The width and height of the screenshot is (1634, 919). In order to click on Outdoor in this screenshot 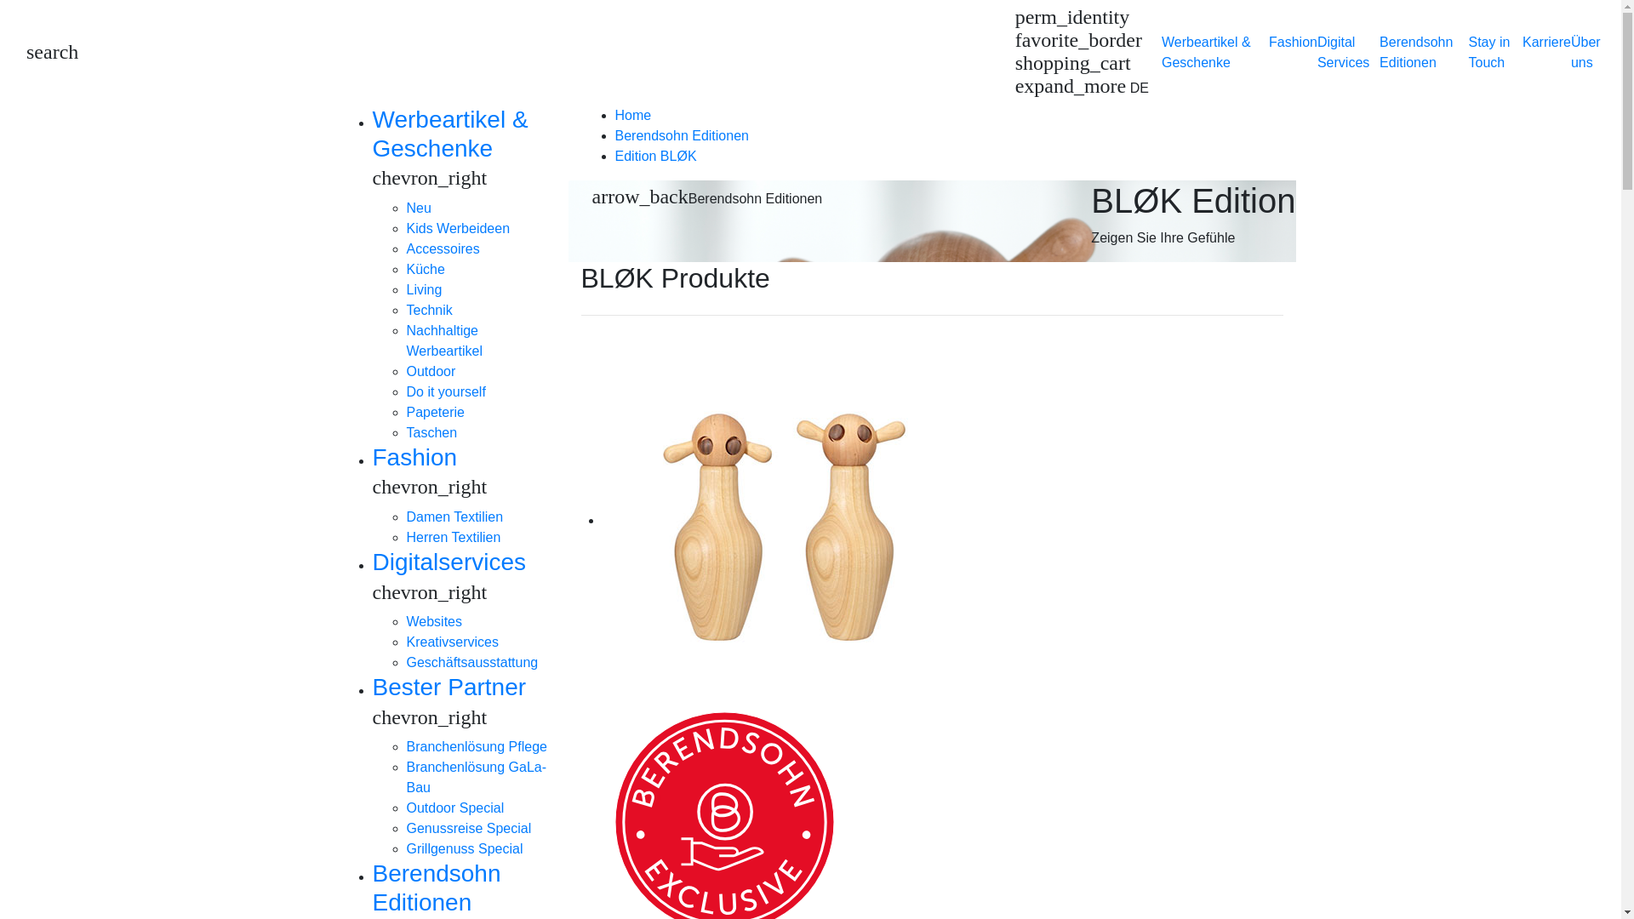, I will do `click(431, 371)`.